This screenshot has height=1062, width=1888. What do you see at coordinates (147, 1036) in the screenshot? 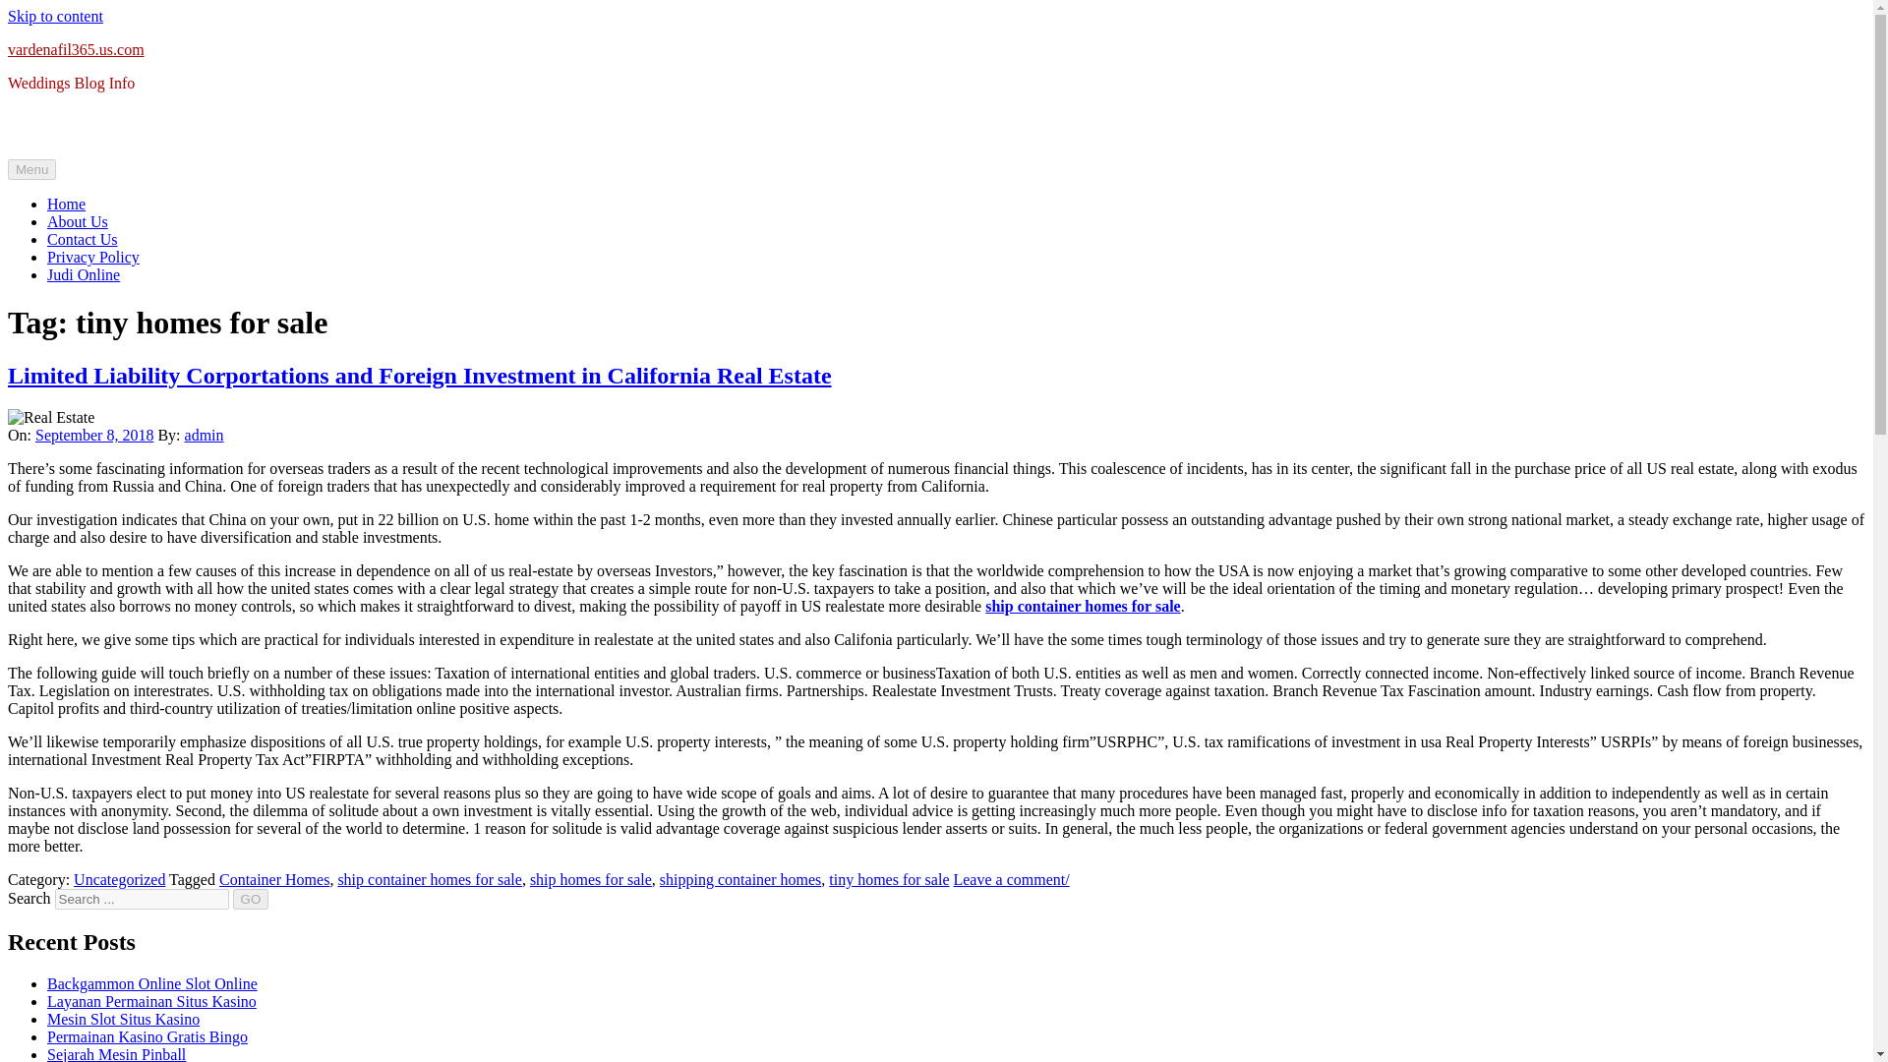
I see `Permainan Kasino Gratis Bingo` at bounding box center [147, 1036].